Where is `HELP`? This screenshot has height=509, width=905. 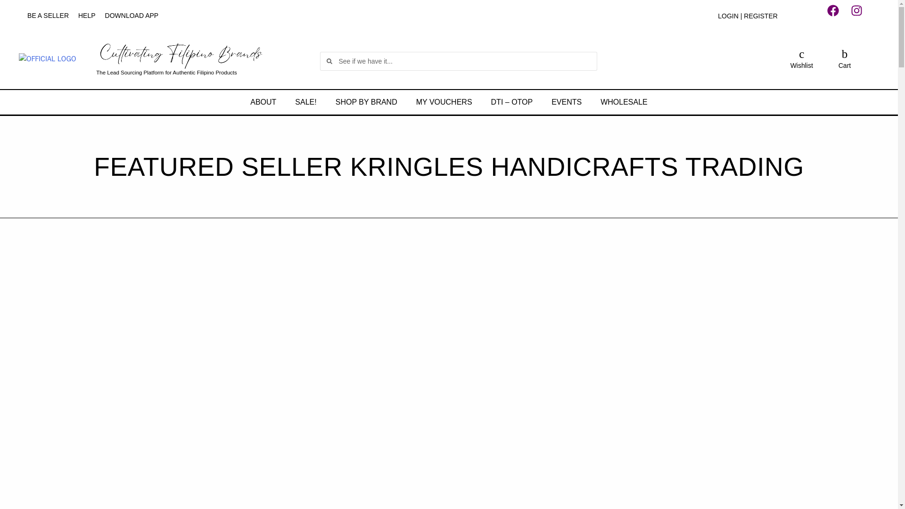 HELP is located at coordinates (87, 15).